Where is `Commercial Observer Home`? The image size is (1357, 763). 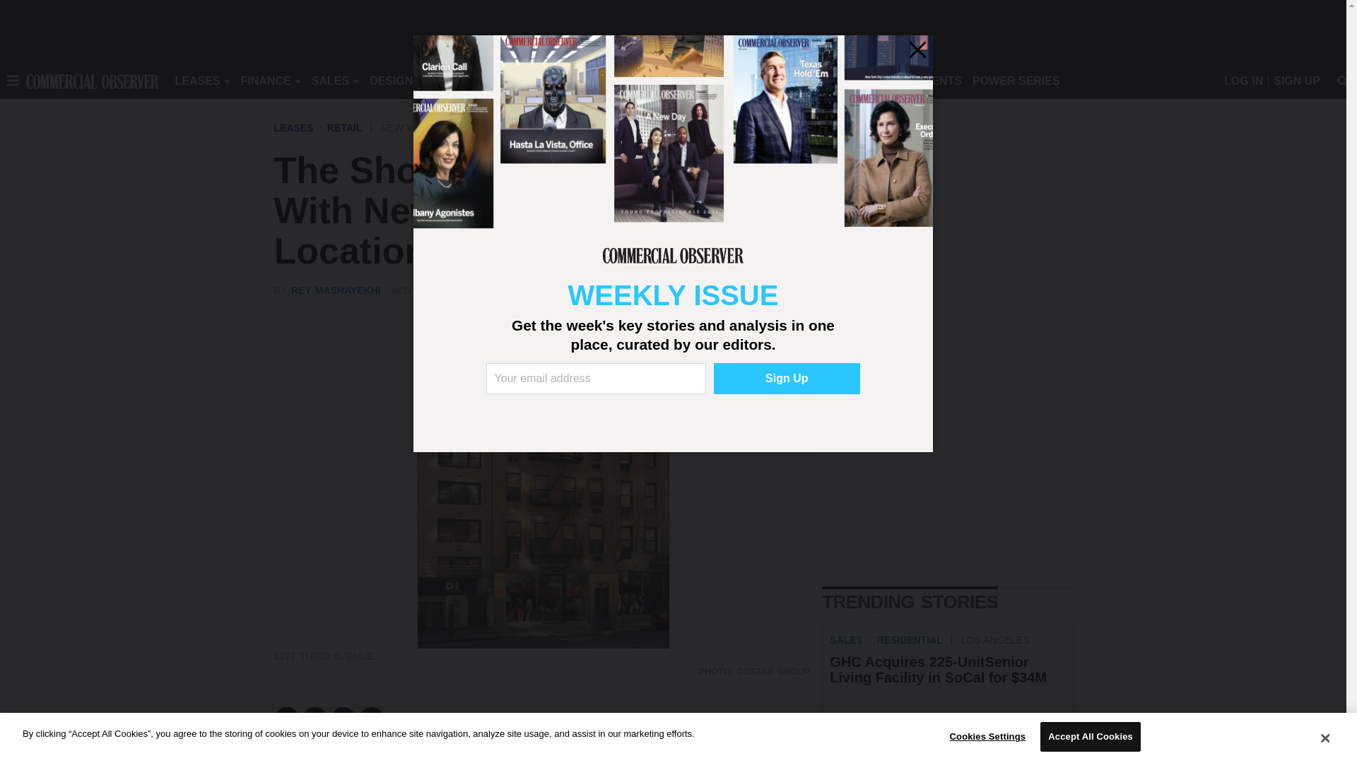
Commercial Observer Home is located at coordinates (92, 81).